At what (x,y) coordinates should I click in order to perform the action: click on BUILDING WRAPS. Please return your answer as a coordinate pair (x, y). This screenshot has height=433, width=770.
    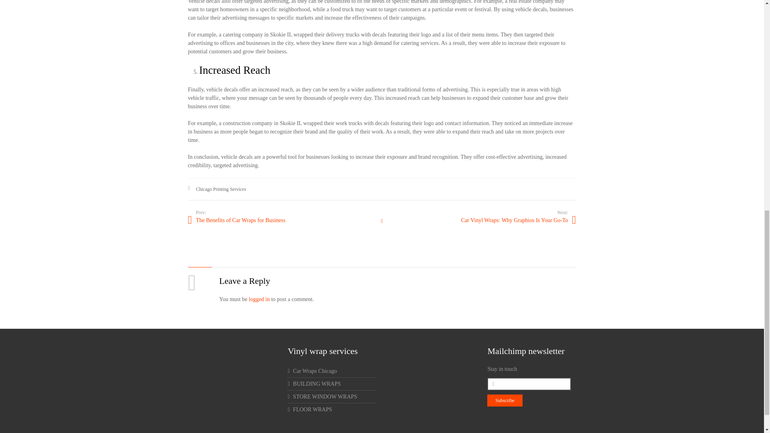
    Looking at the image, I should click on (314, 384).